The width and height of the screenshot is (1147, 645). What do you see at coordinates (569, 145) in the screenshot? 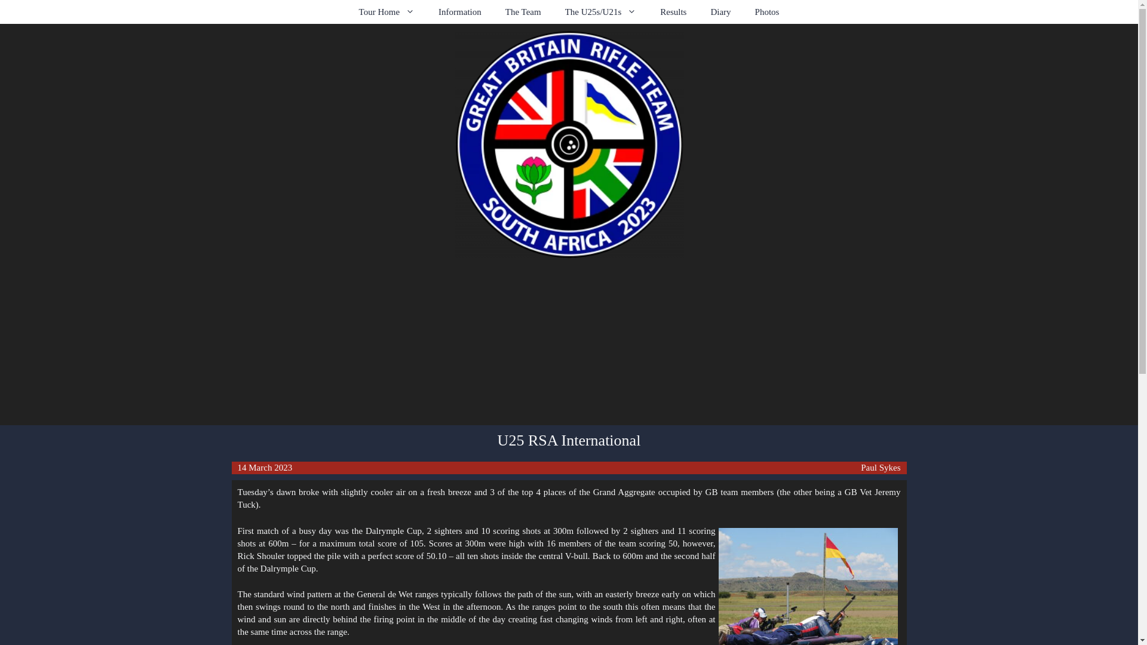
I see `sa2023-logo-high` at bounding box center [569, 145].